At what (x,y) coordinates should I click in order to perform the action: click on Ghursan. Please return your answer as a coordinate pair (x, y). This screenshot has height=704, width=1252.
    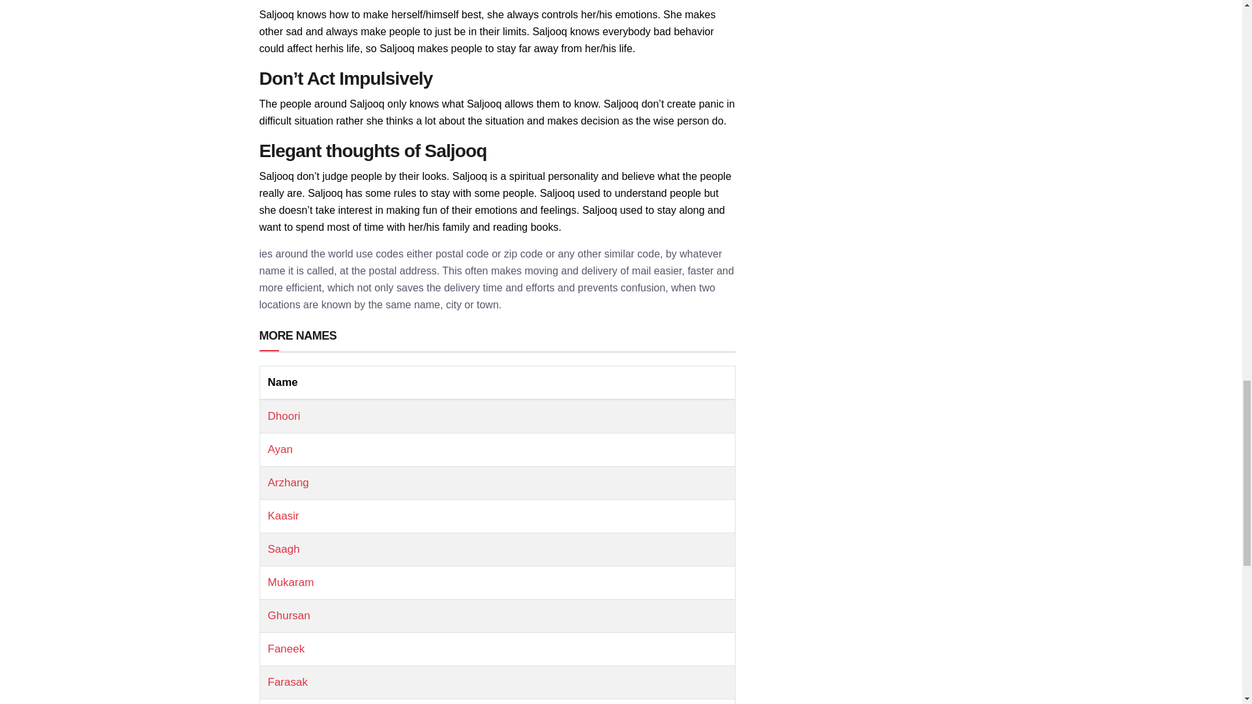
    Looking at the image, I should click on (288, 615).